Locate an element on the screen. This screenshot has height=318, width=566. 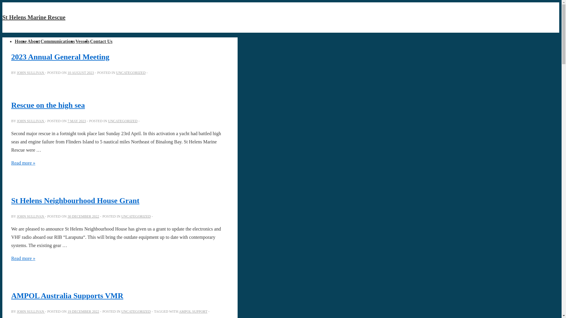
AMPOL Australia Supports VMR is located at coordinates (67, 296).